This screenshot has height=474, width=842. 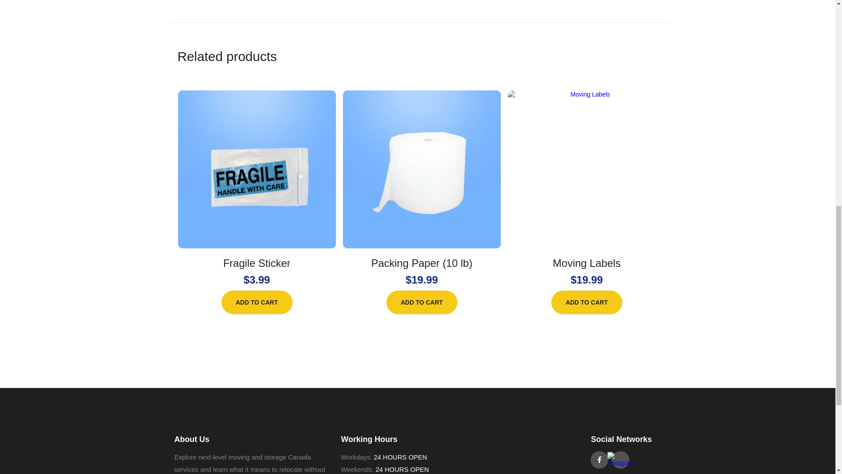 What do you see at coordinates (422, 302) in the screenshot?
I see `ADD TO CART` at bounding box center [422, 302].